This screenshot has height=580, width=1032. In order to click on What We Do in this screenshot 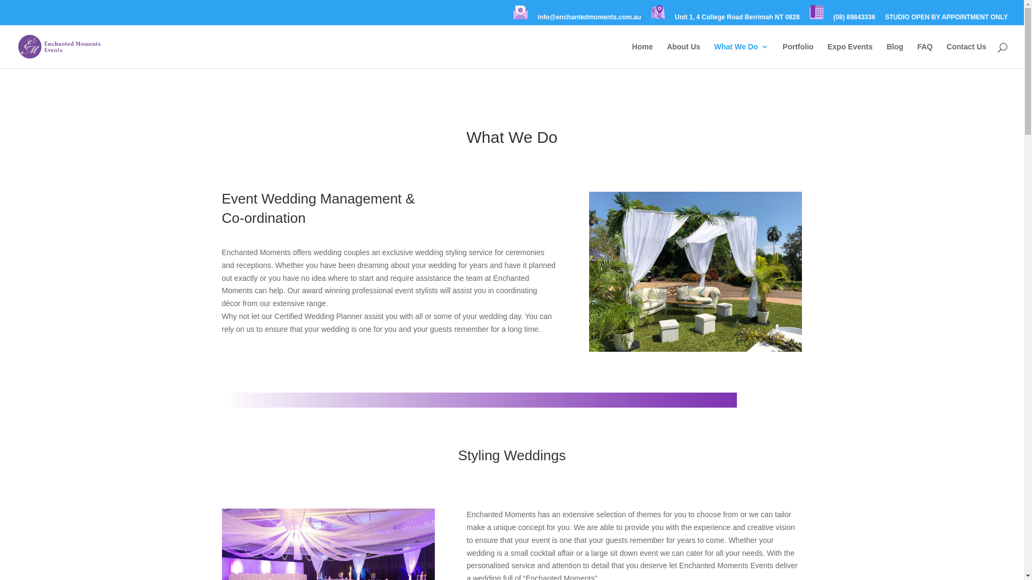, I will do `click(742, 56)`.